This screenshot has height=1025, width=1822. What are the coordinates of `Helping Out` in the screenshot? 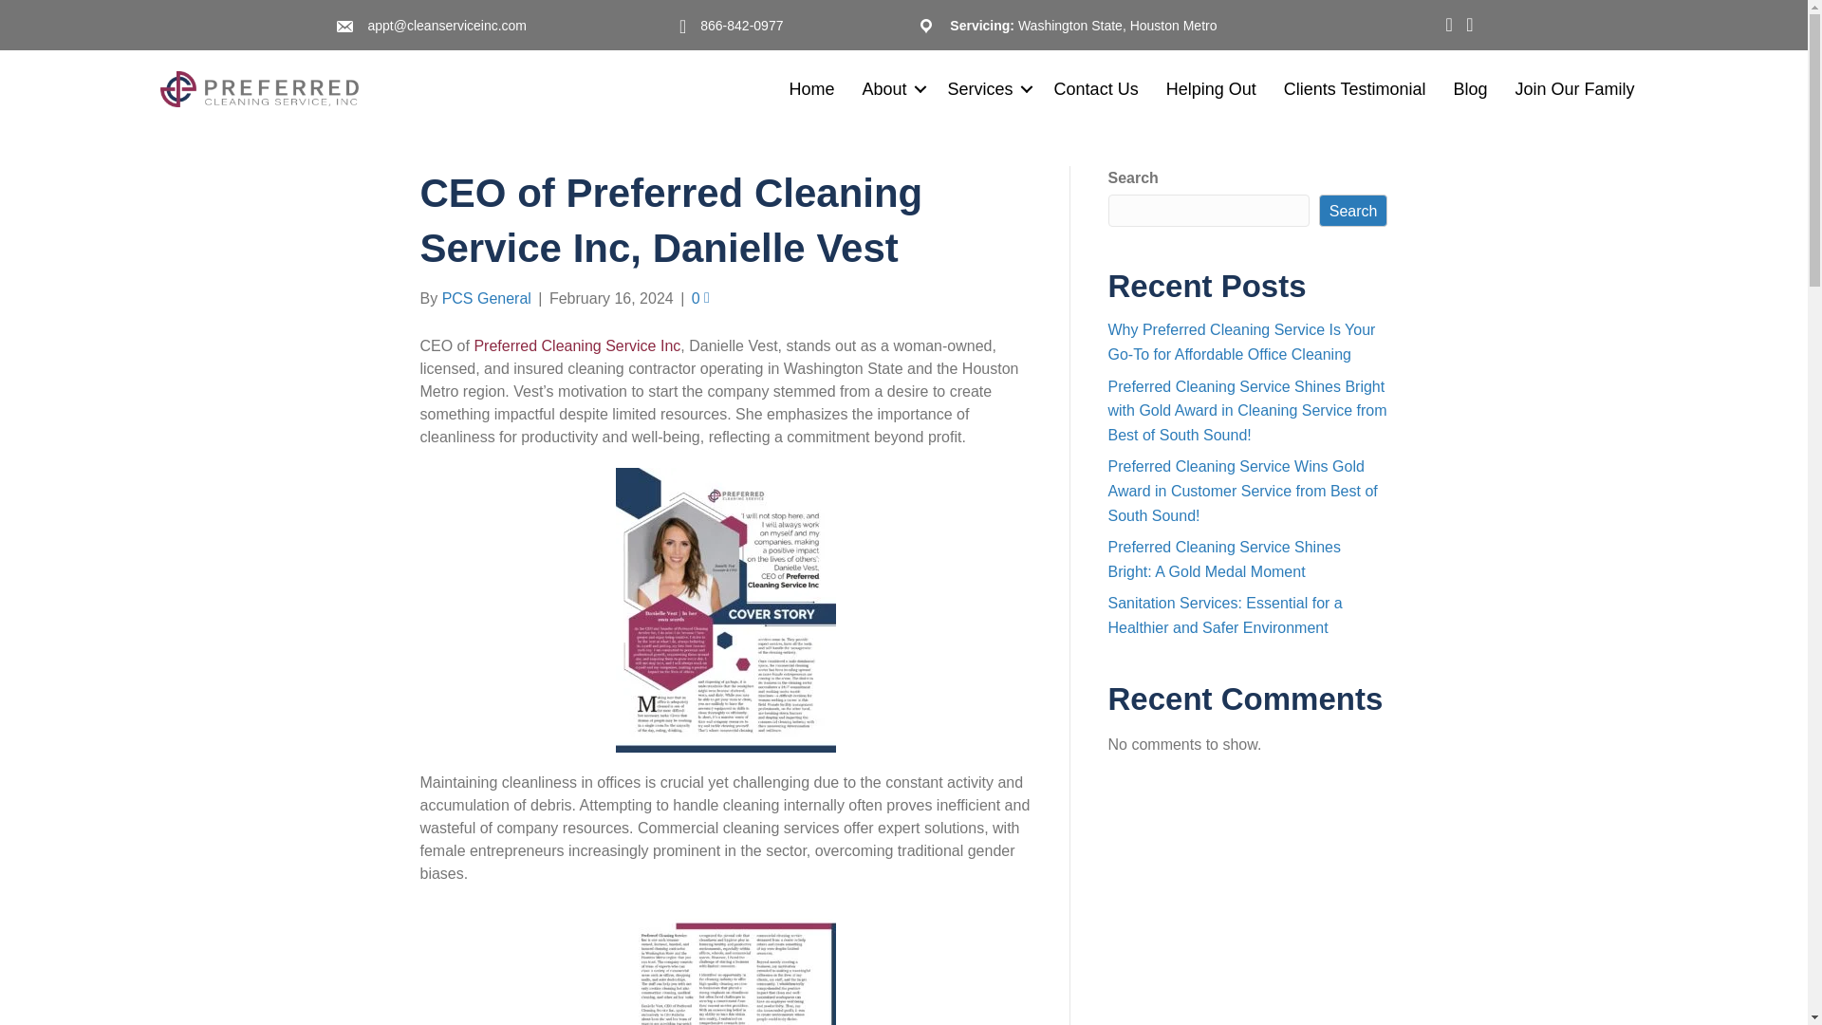 It's located at (1211, 89).